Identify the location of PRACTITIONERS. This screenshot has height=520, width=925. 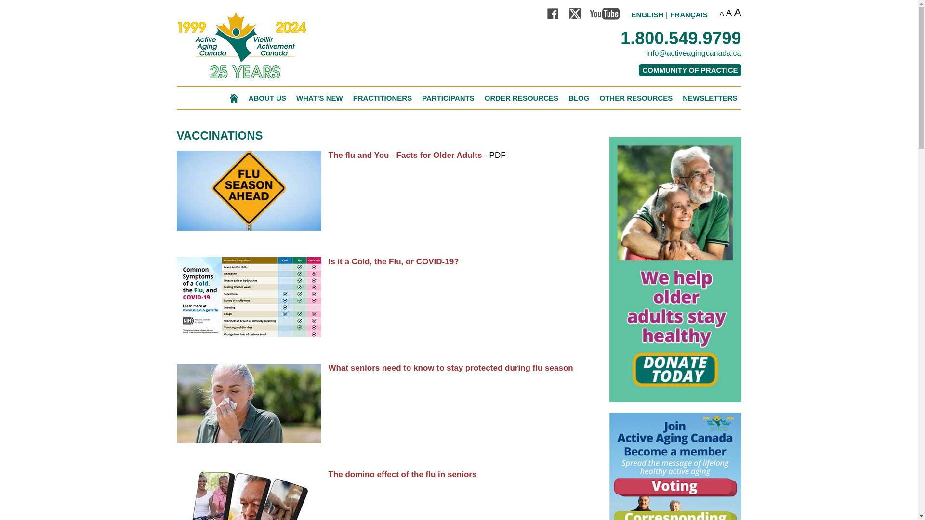
(383, 97).